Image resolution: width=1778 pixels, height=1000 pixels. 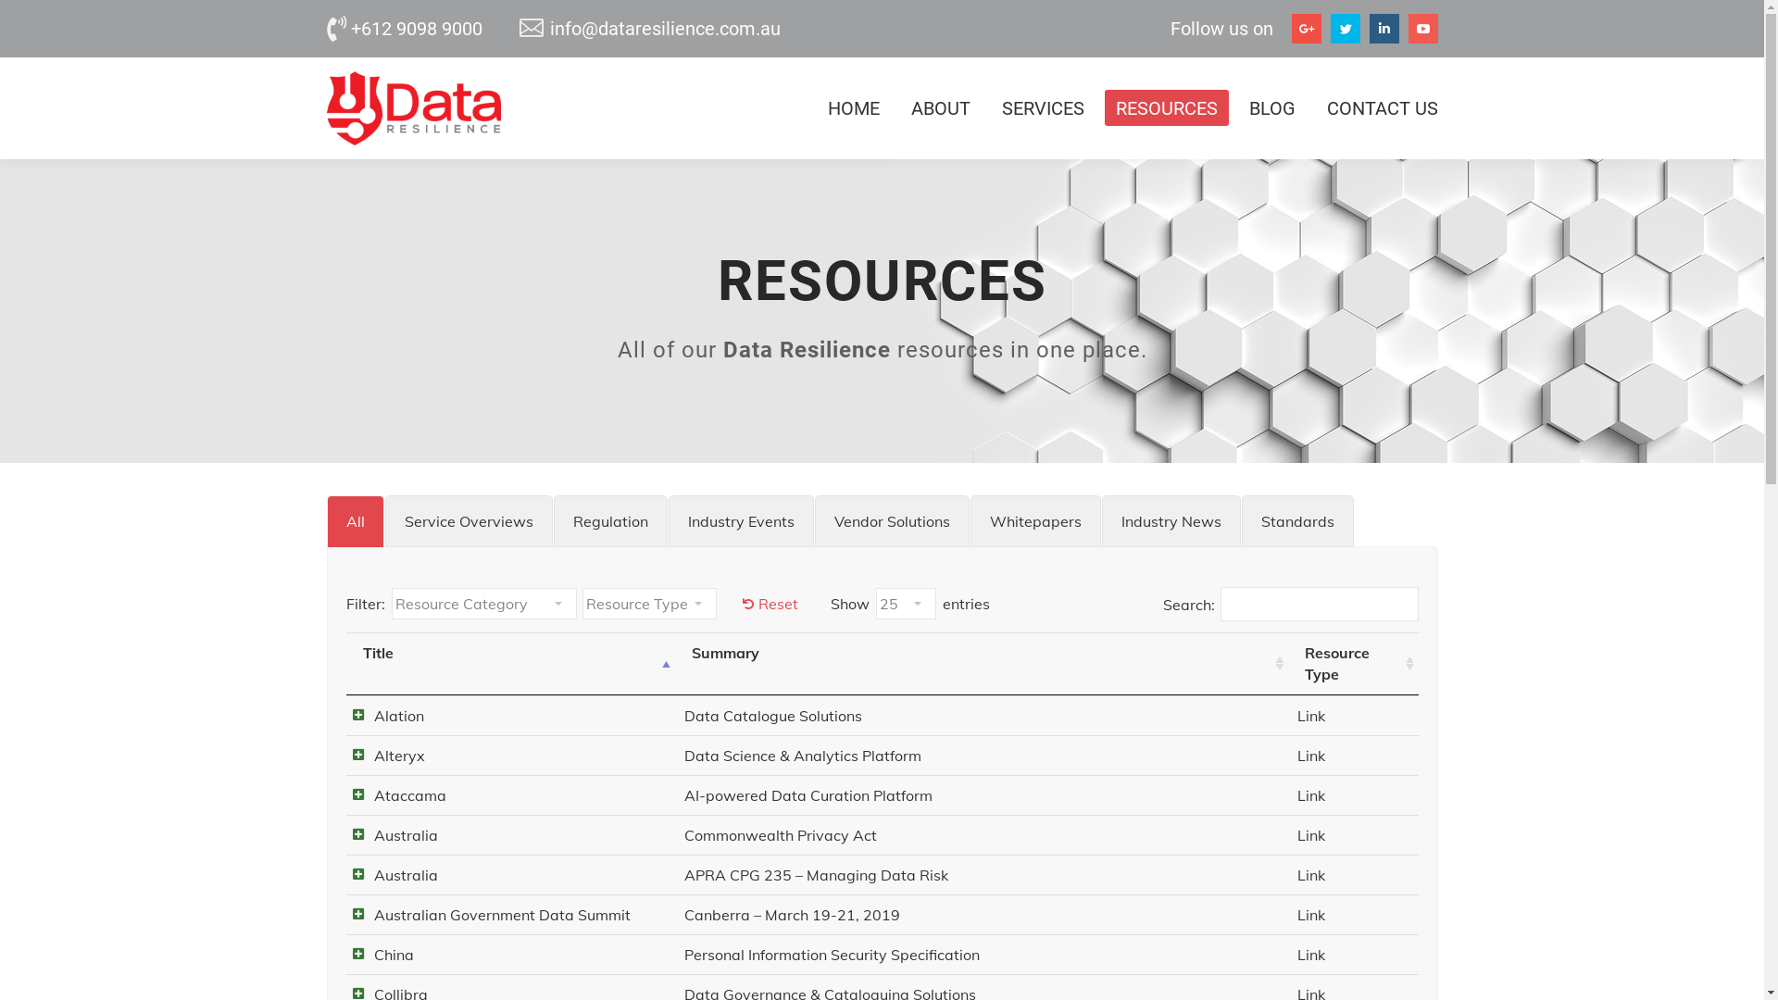 What do you see at coordinates (1376, 107) in the screenshot?
I see `CONTACT US` at bounding box center [1376, 107].